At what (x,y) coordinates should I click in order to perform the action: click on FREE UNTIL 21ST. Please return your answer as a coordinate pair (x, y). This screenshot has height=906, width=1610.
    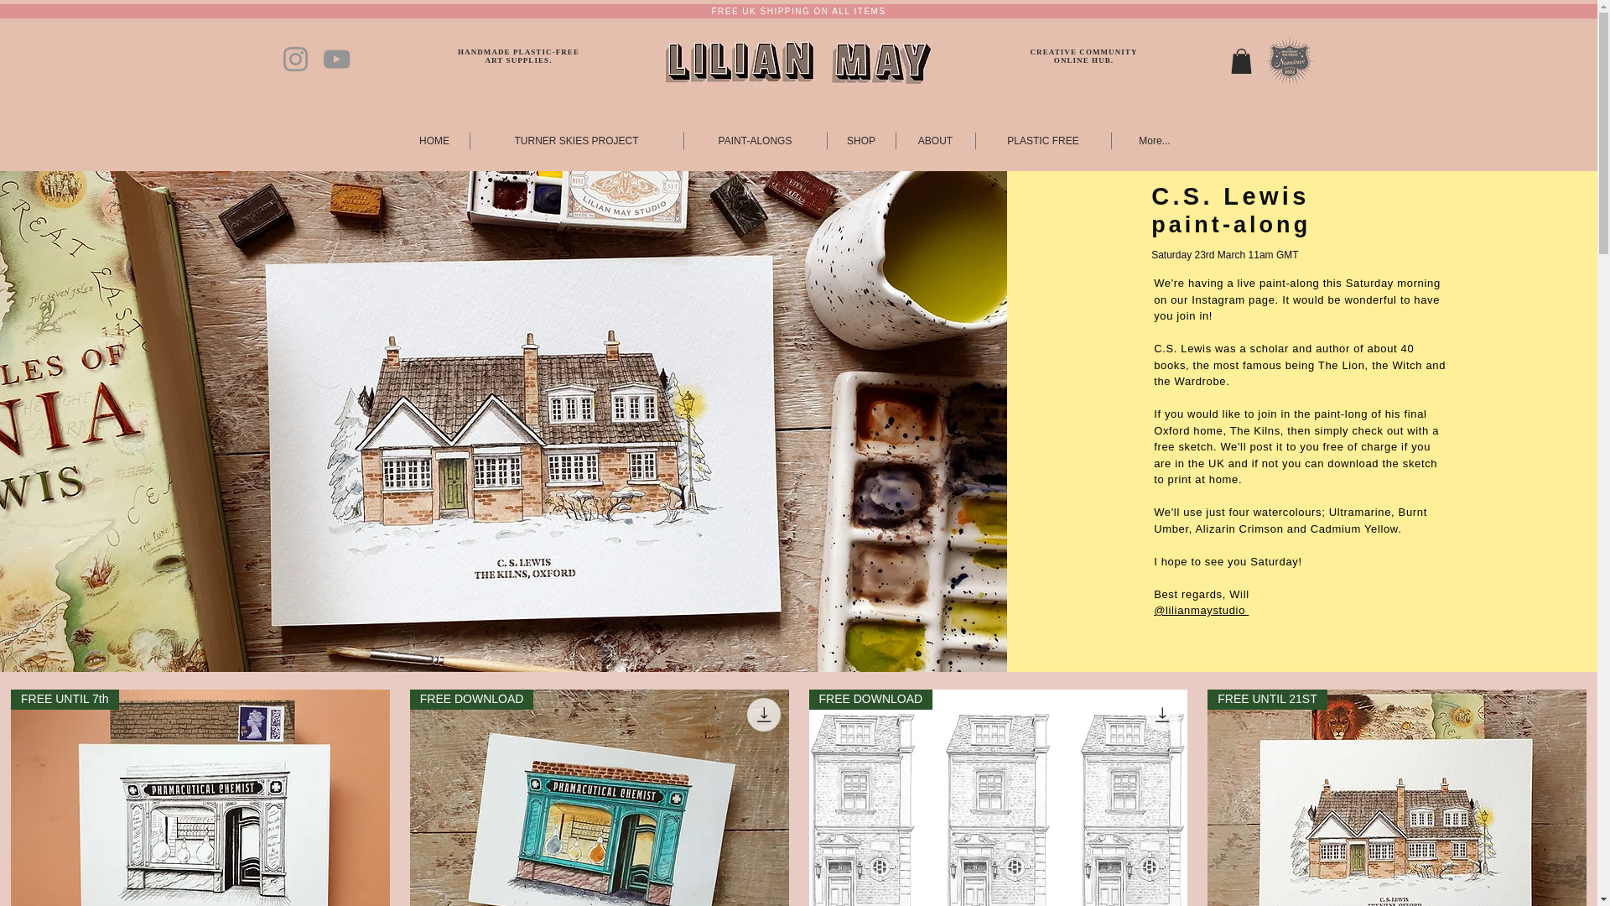
    Looking at the image, I should click on (1397, 797).